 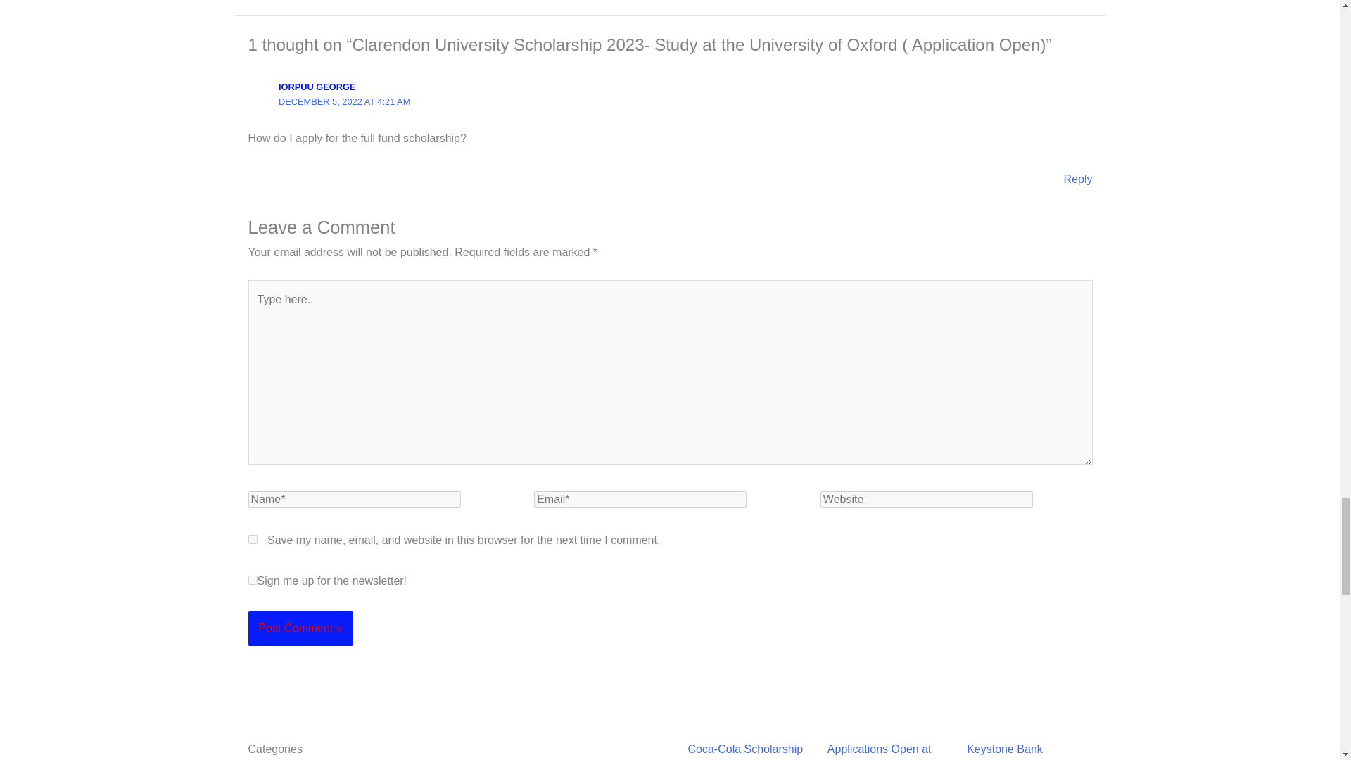 What do you see at coordinates (252, 580) in the screenshot?
I see `1` at bounding box center [252, 580].